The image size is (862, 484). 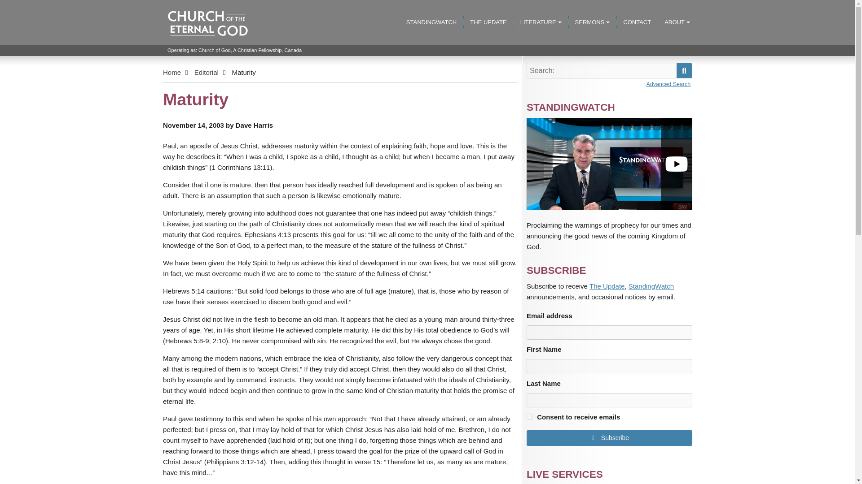 What do you see at coordinates (637, 22) in the screenshot?
I see `CONTACT` at bounding box center [637, 22].